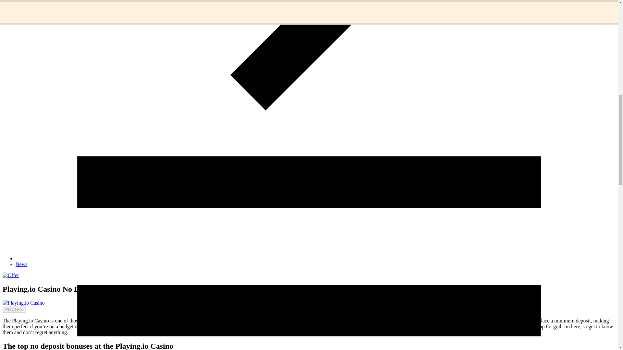  What do you see at coordinates (12, 315) in the screenshot?
I see `Play Now` at bounding box center [12, 315].